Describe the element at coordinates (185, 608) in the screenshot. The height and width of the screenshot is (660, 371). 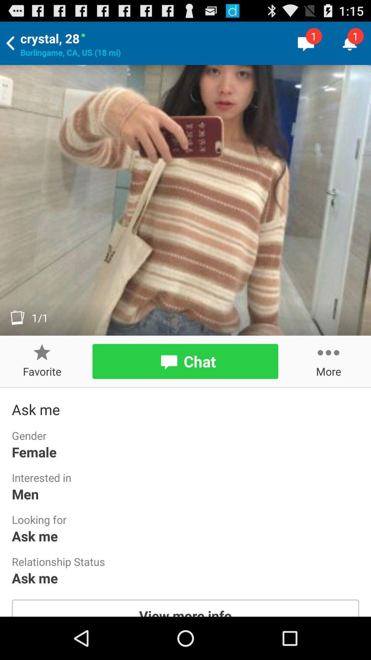
I see `flip to the view more info button` at that location.